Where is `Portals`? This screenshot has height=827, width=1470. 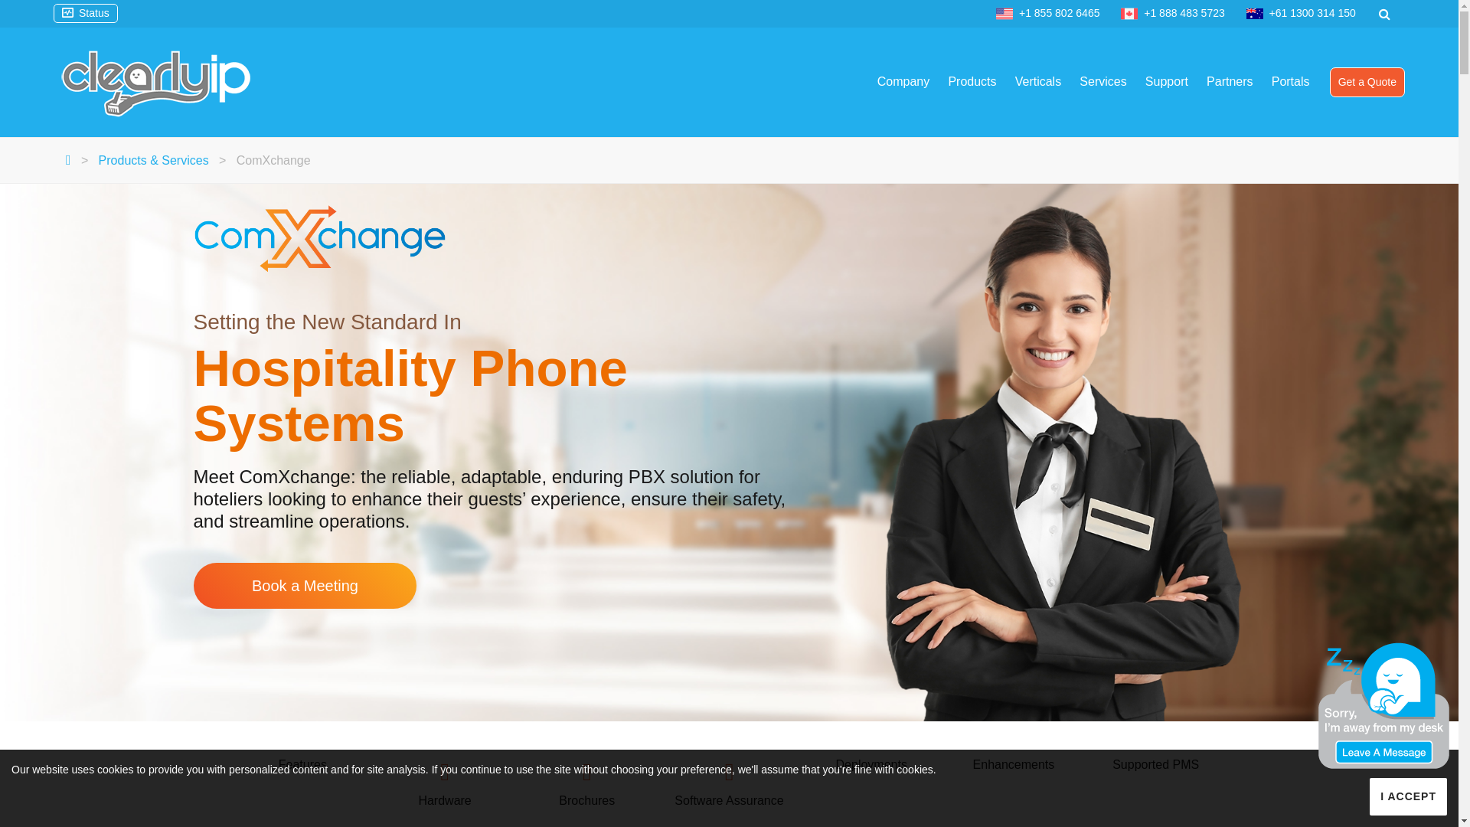
Portals is located at coordinates (1291, 82).